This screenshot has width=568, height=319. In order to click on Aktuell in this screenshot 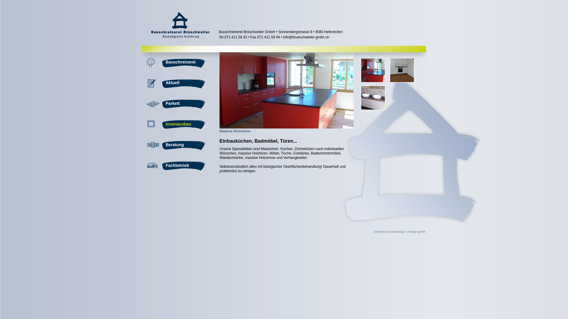, I will do `click(180, 84)`.